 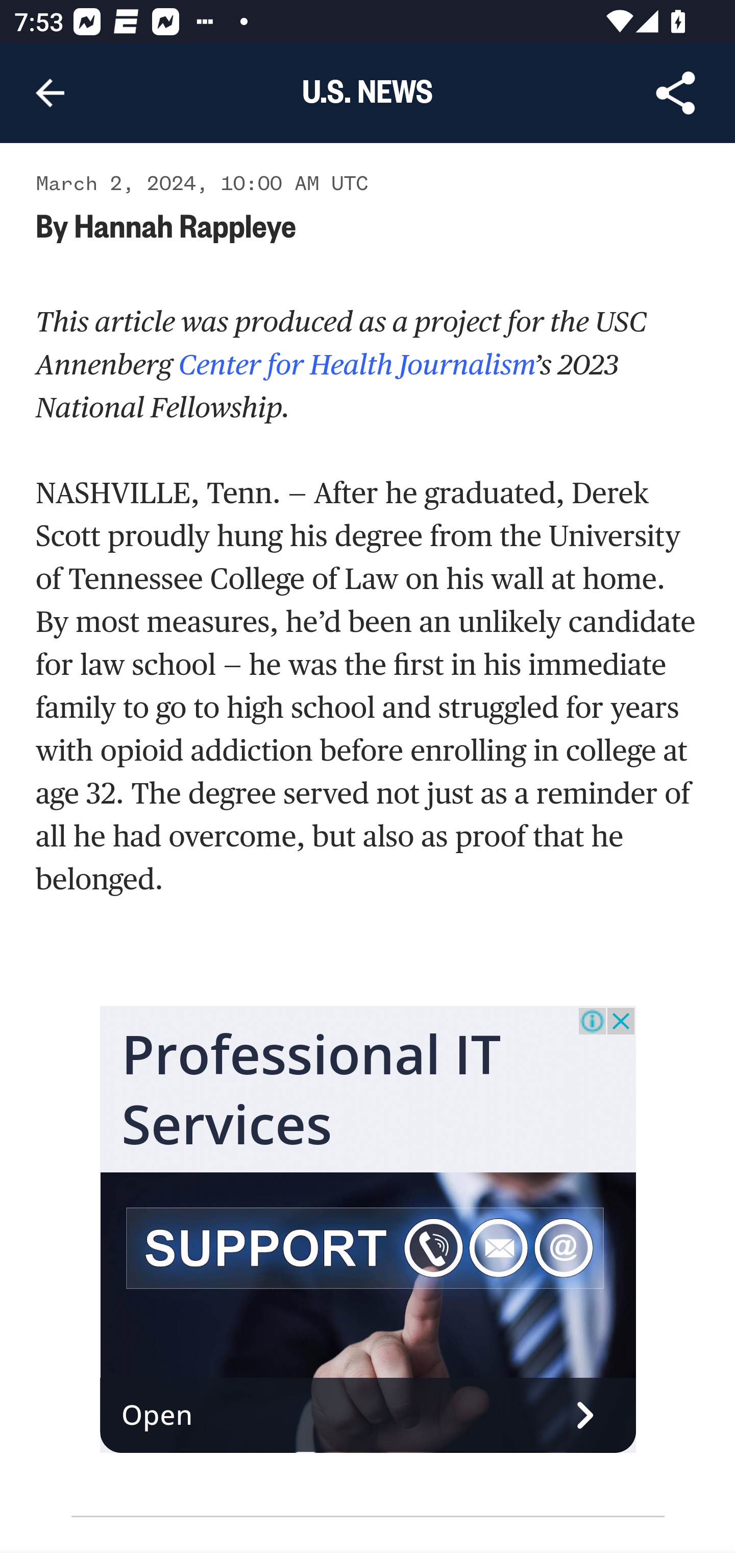 What do you see at coordinates (369, 1417) in the screenshot?
I see `Open` at bounding box center [369, 1417].